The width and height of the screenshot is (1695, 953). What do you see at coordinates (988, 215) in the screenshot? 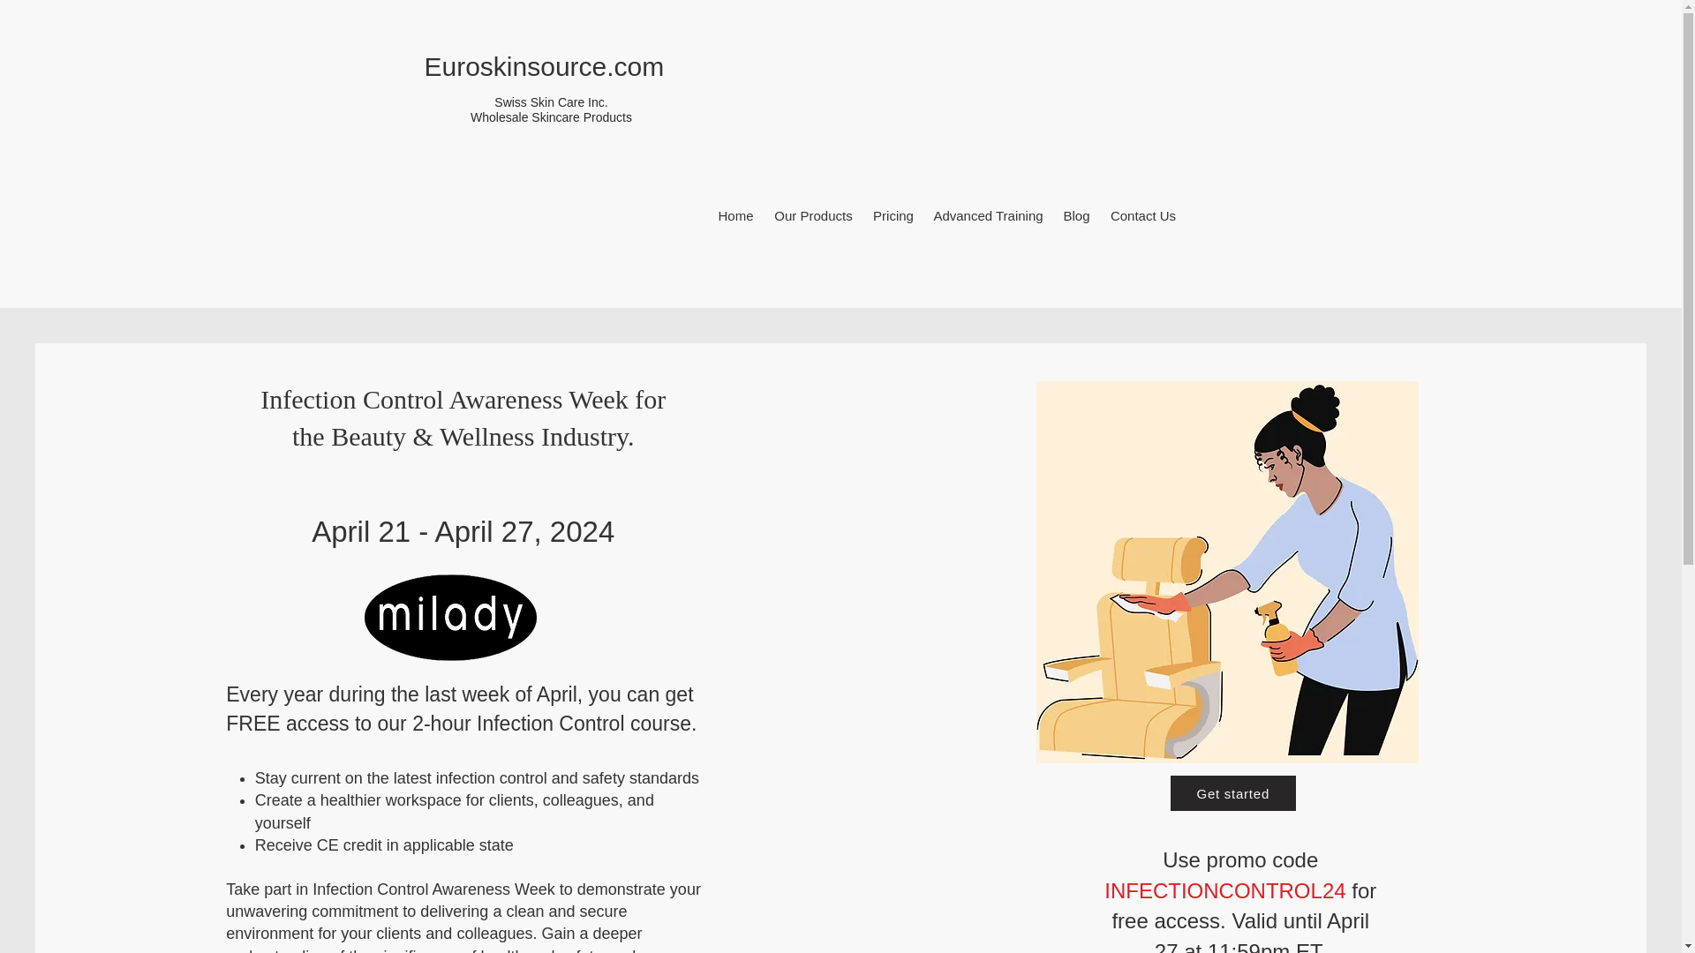
I see `Advanced Training` at bounding box center [988, 215].